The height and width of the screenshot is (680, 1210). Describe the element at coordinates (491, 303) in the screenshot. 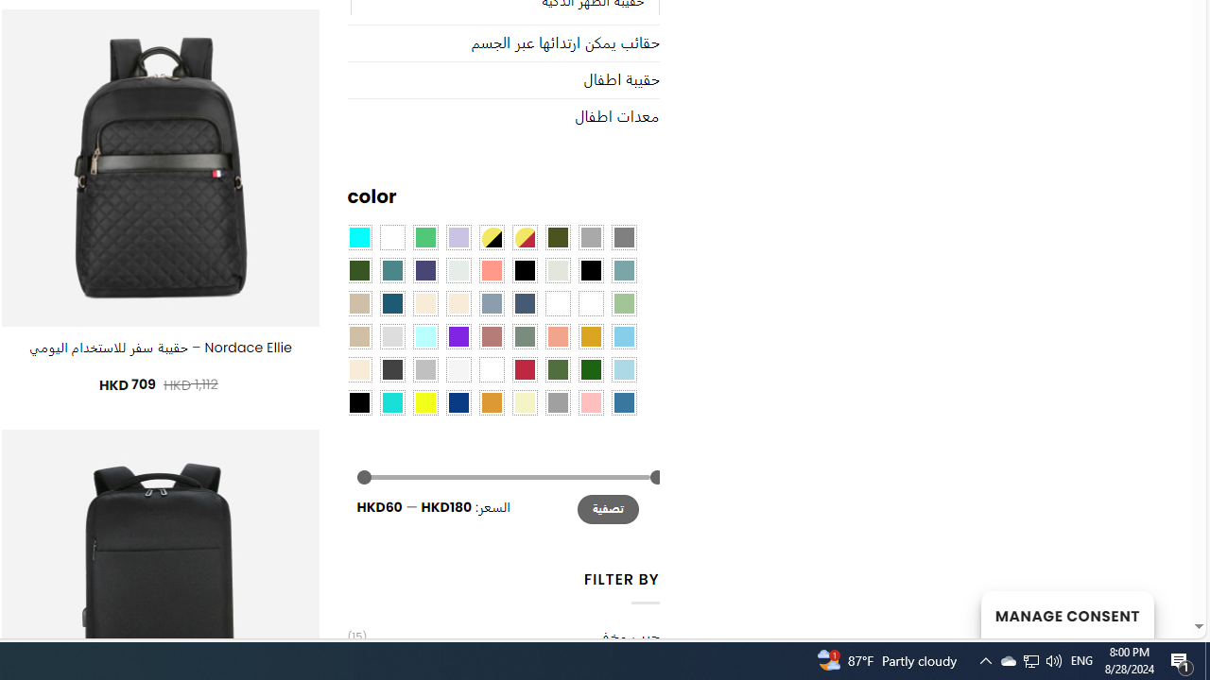

I see `Dusty Blue` at that location.